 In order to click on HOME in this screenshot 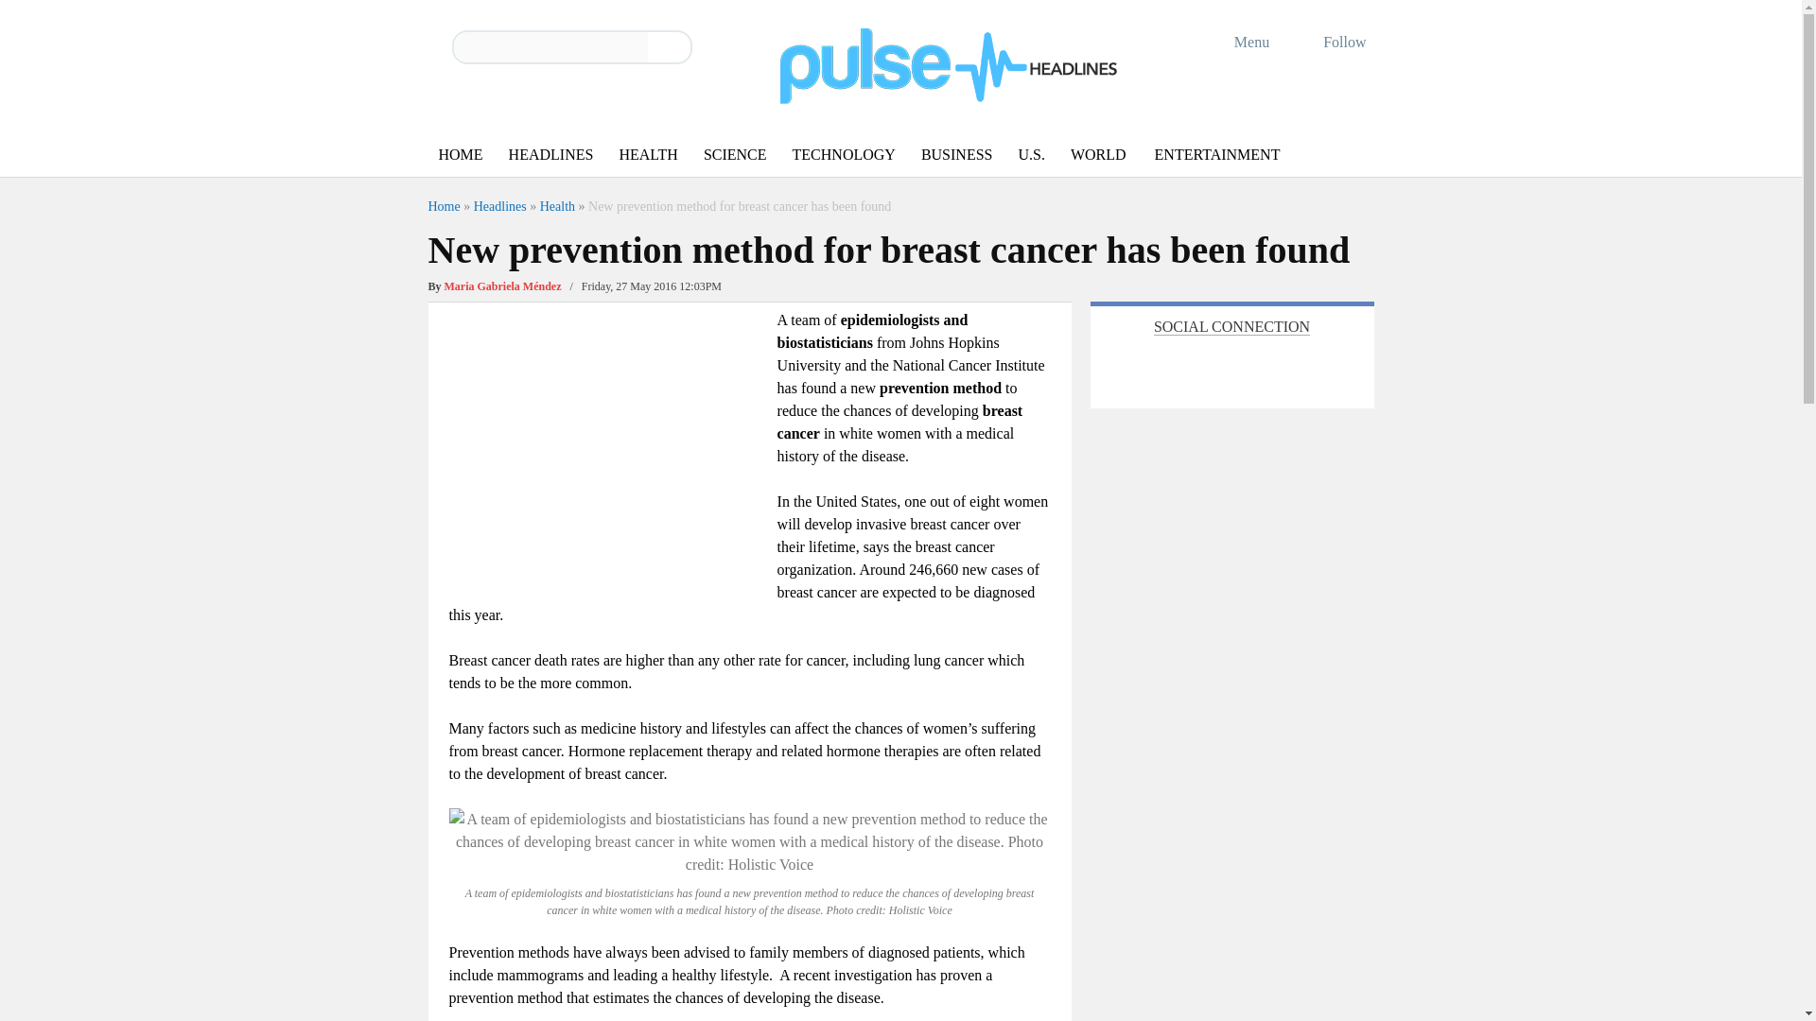, I will do `click(460, 155)`.